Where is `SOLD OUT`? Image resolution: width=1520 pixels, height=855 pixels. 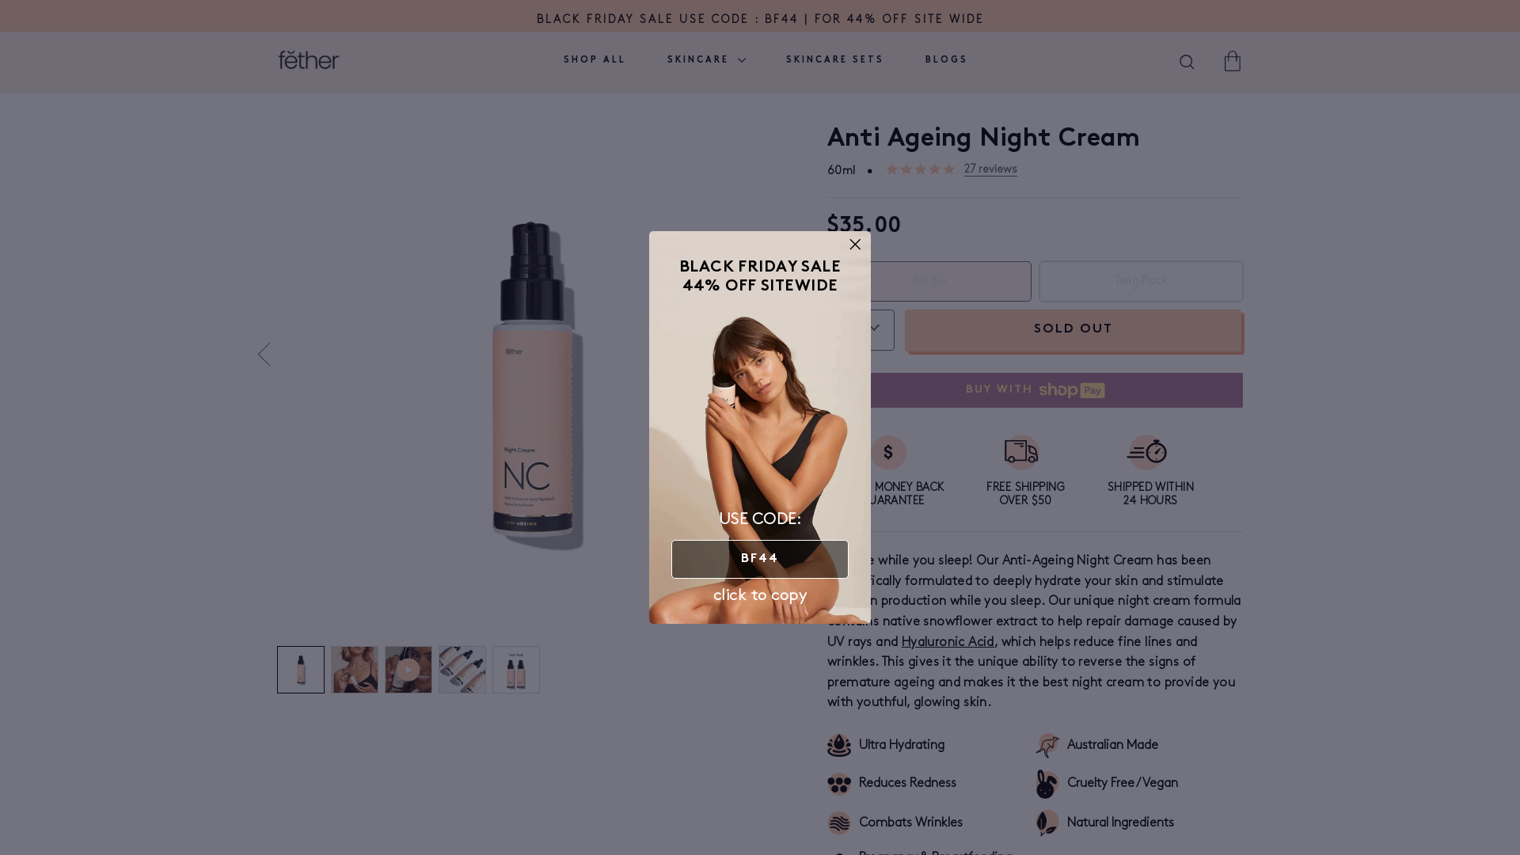
SOLD OUT is located at coordinates (1073, 331).